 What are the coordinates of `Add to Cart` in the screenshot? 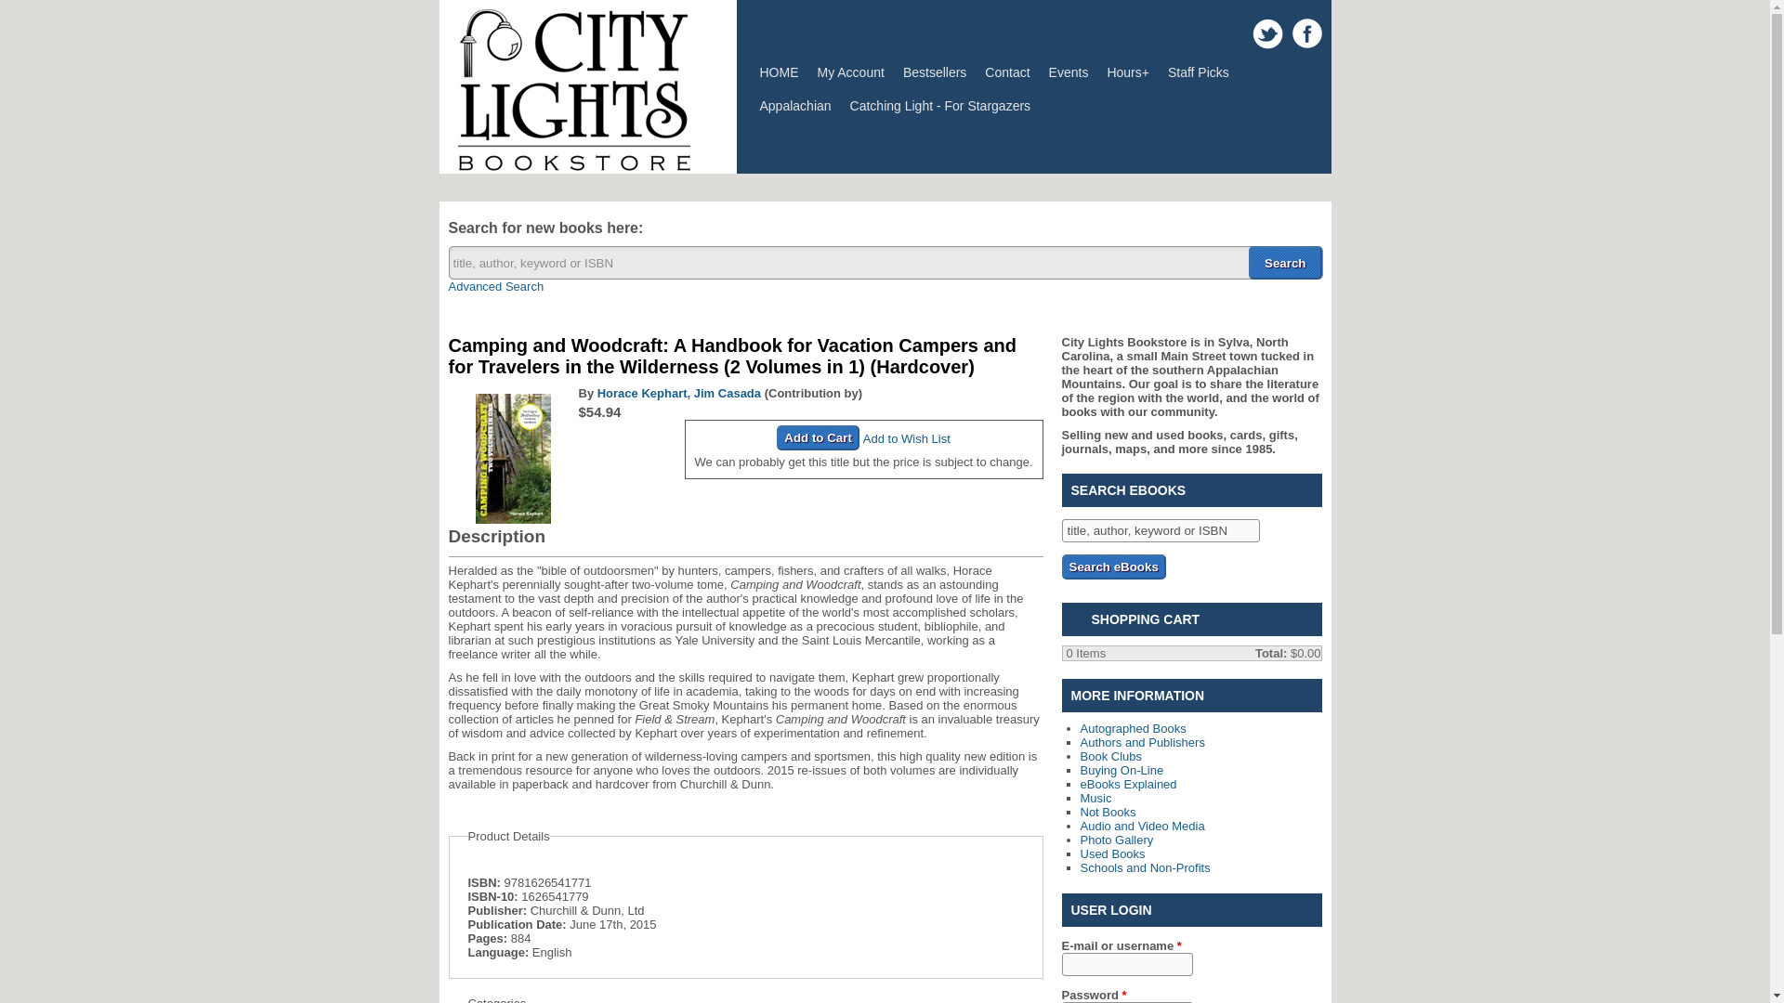 It's located at (818, 436).